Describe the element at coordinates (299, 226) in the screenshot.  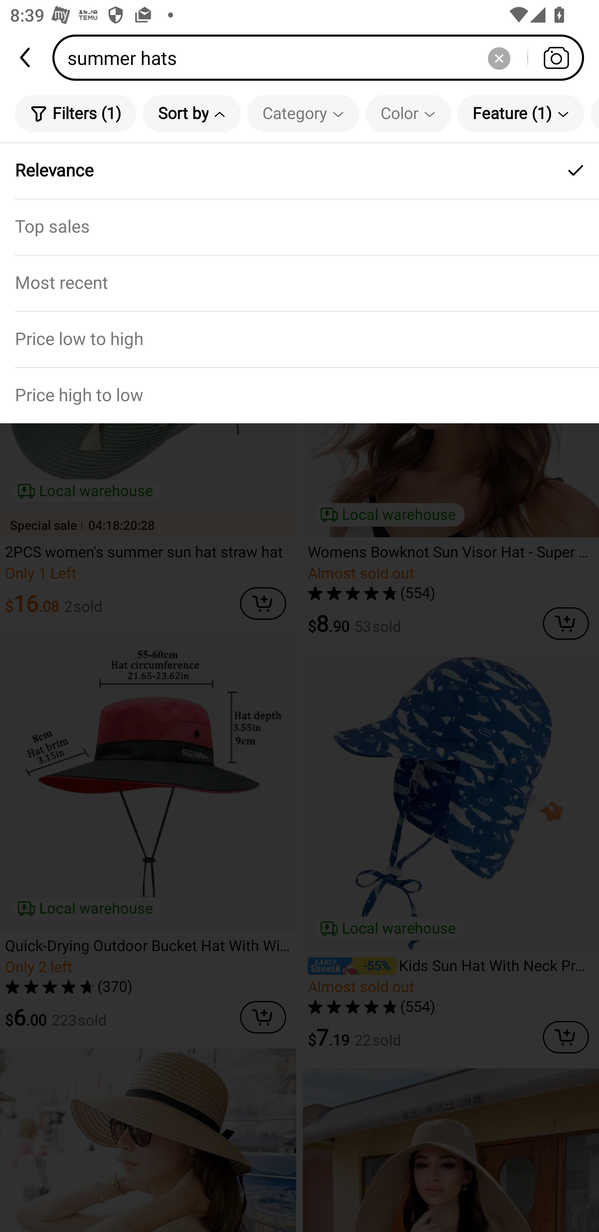
I see `Top sales` at that location.